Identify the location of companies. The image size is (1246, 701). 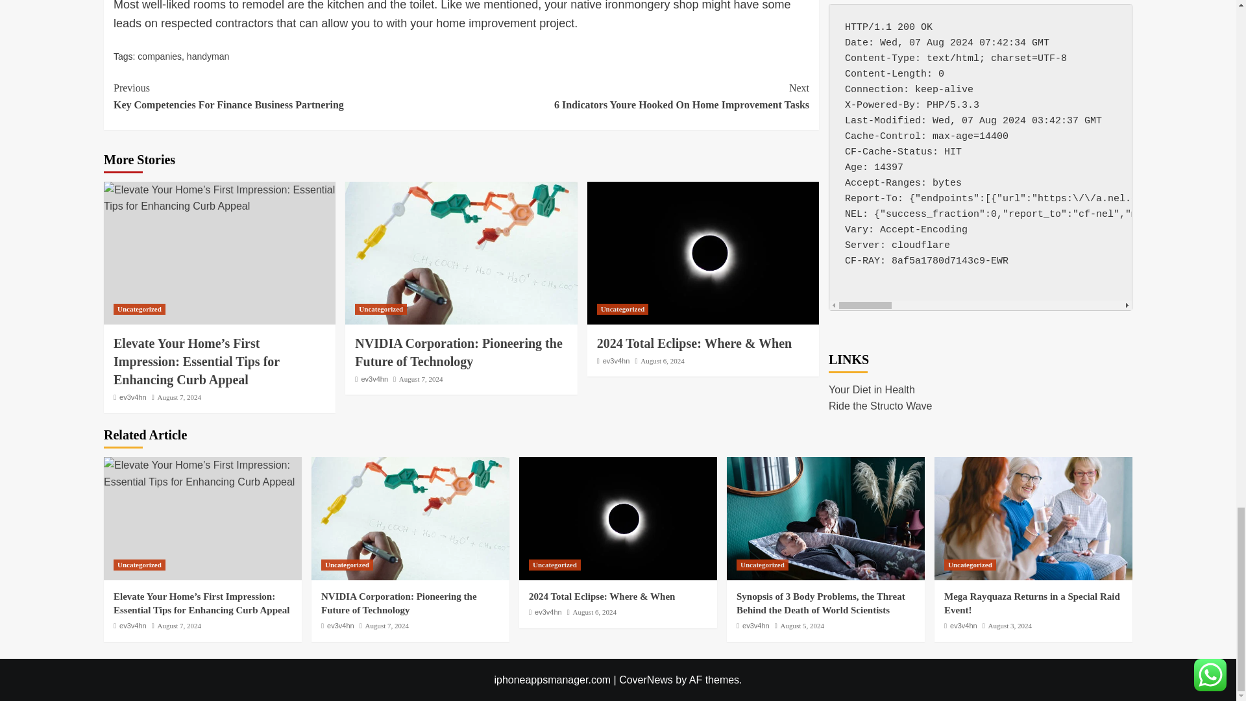
(208, 56).